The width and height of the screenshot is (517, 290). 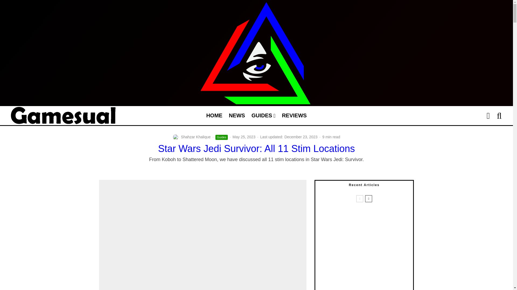 I want to click on HOME, so click(x=214, y=115).